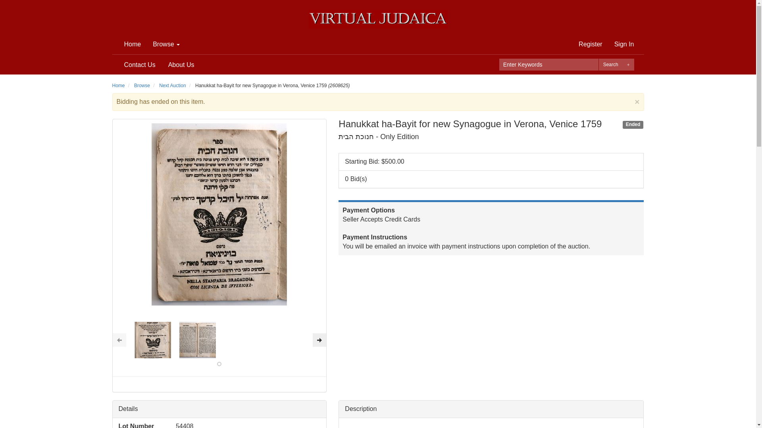  What do you see at coordinates (172, 86) in the screenshot?
I see `Next Auction` at bounding box center [172, 86].